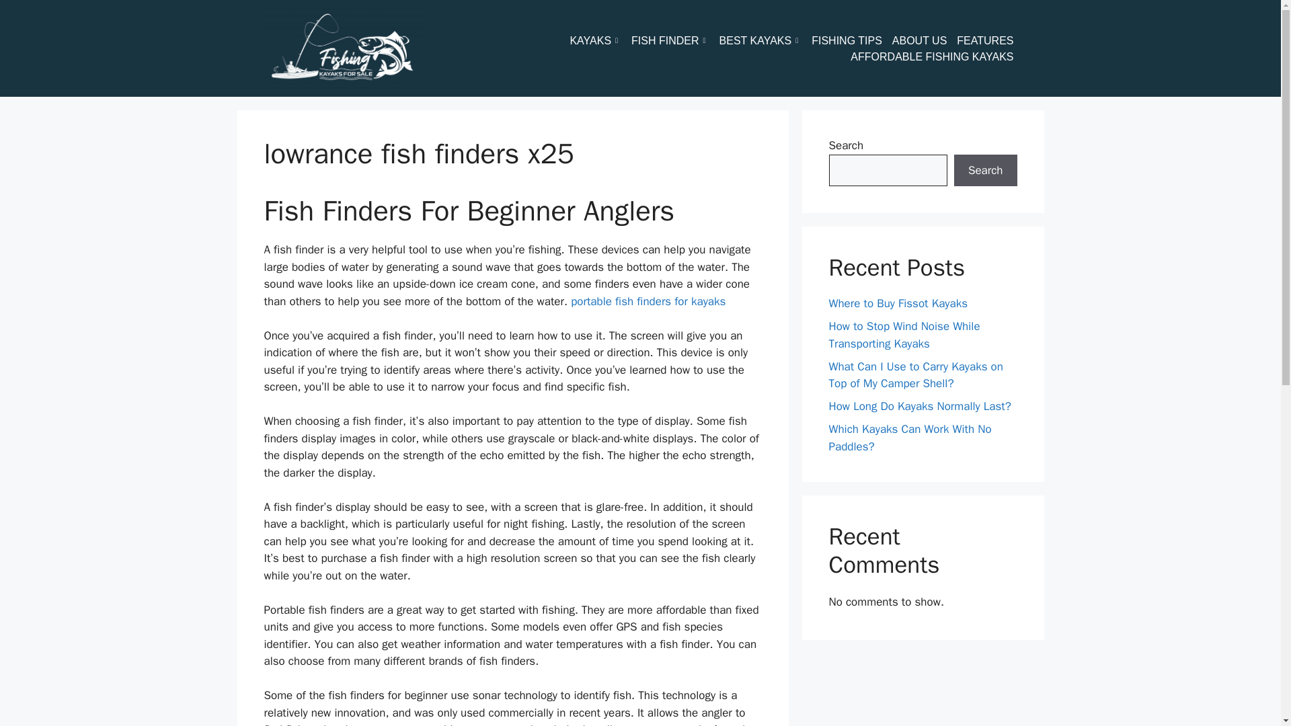 This screenshot has height=726, width=1291. What do you see at coordinates (925, 40) in the screenshot?
I see `ABOUT US` at bounding box center [925, 40].